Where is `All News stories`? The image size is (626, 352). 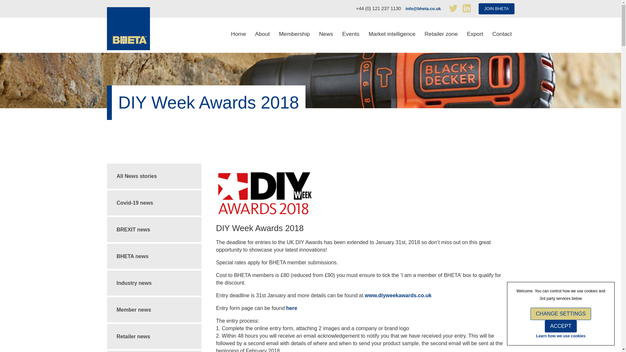 All News stories is located at coordinates (154, 176).